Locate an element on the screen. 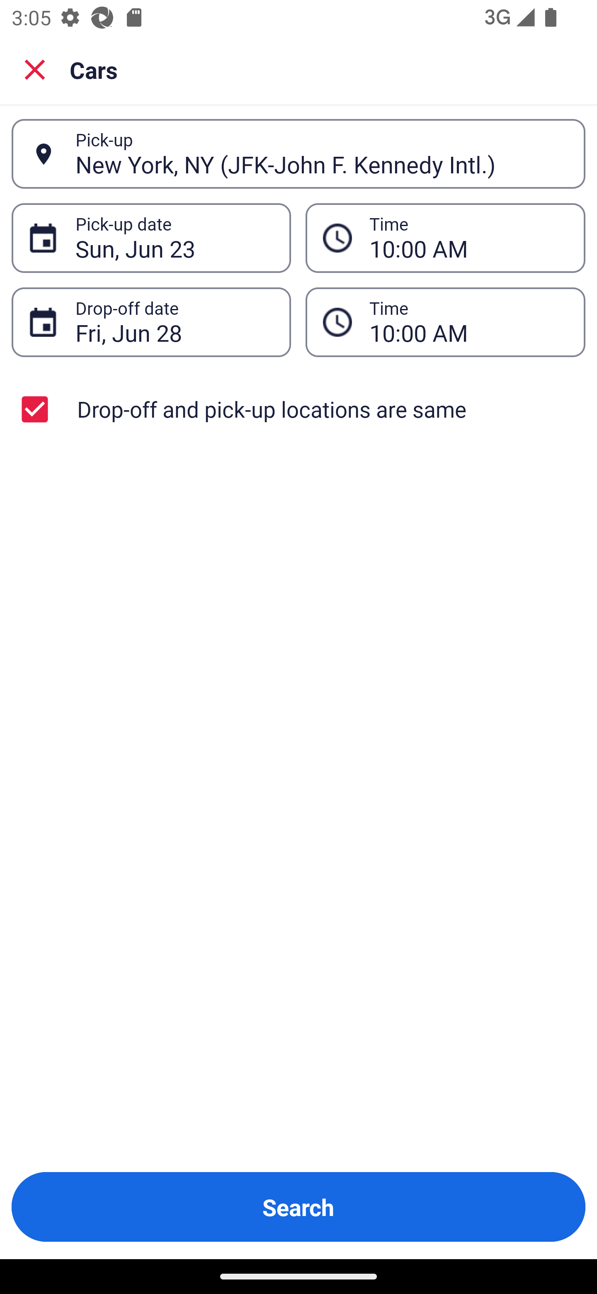 The width and height of the screenshot is (597, 1294). 10:00 AM is located at coordinates (445, 322).